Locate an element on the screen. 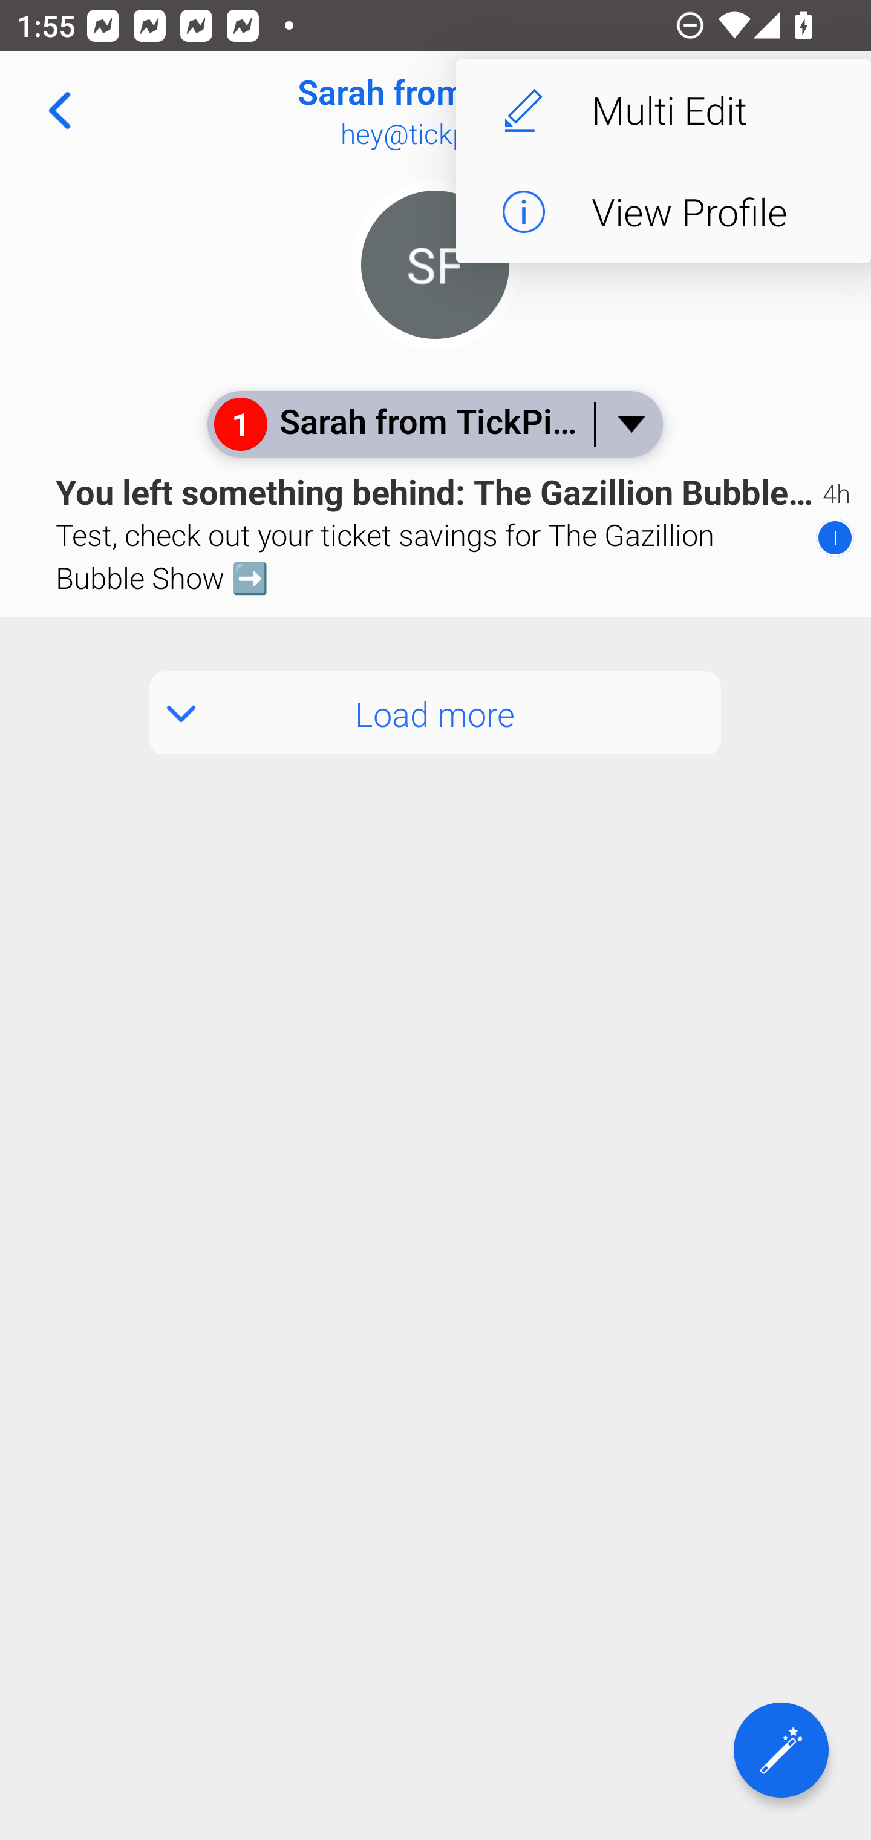  Multi Edit is located at coordinates (664, 110).